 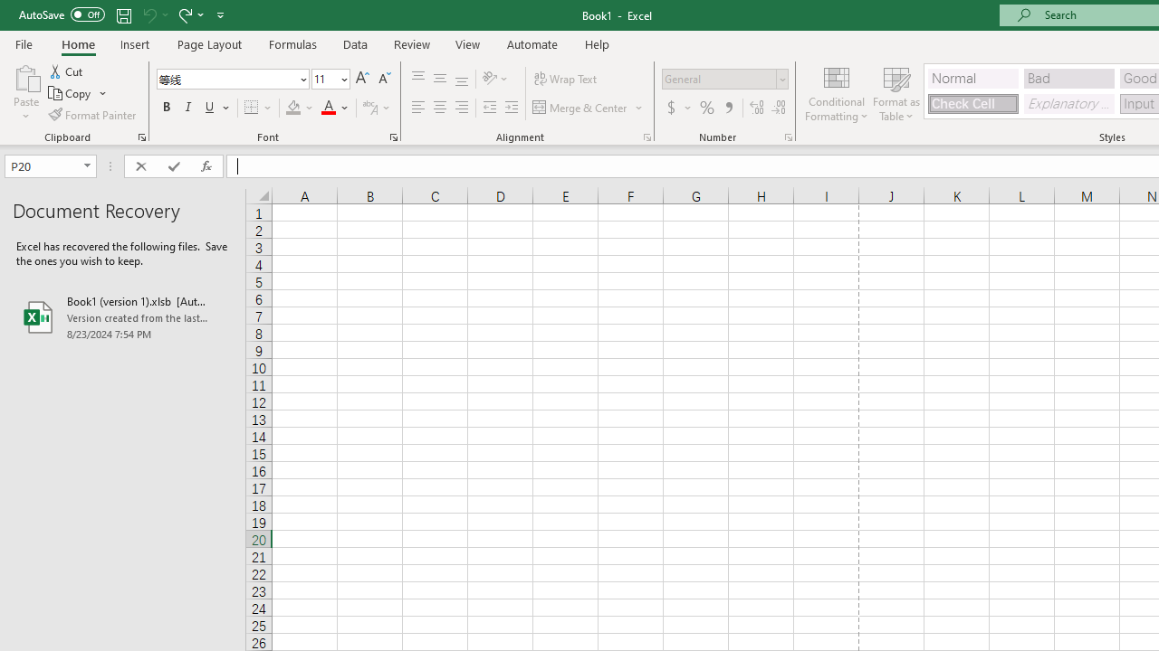 What do you see at coordinates (489, 108) in the screenshot?
I see `Decrease Indent` at bounding box center [489, 108].